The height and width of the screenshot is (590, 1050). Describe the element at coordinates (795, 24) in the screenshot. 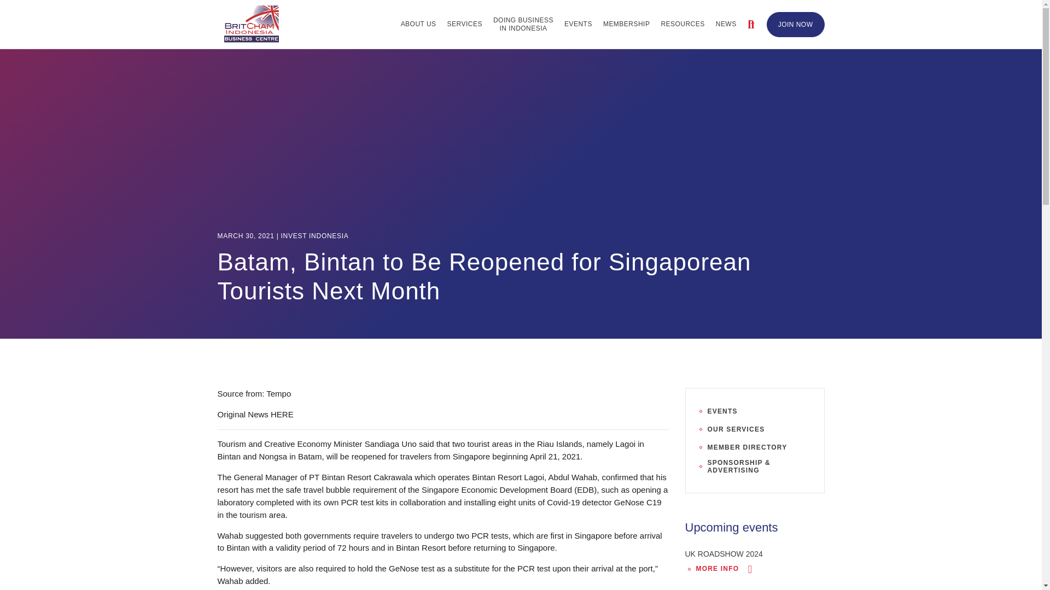

I see `EVENTS` at that location.